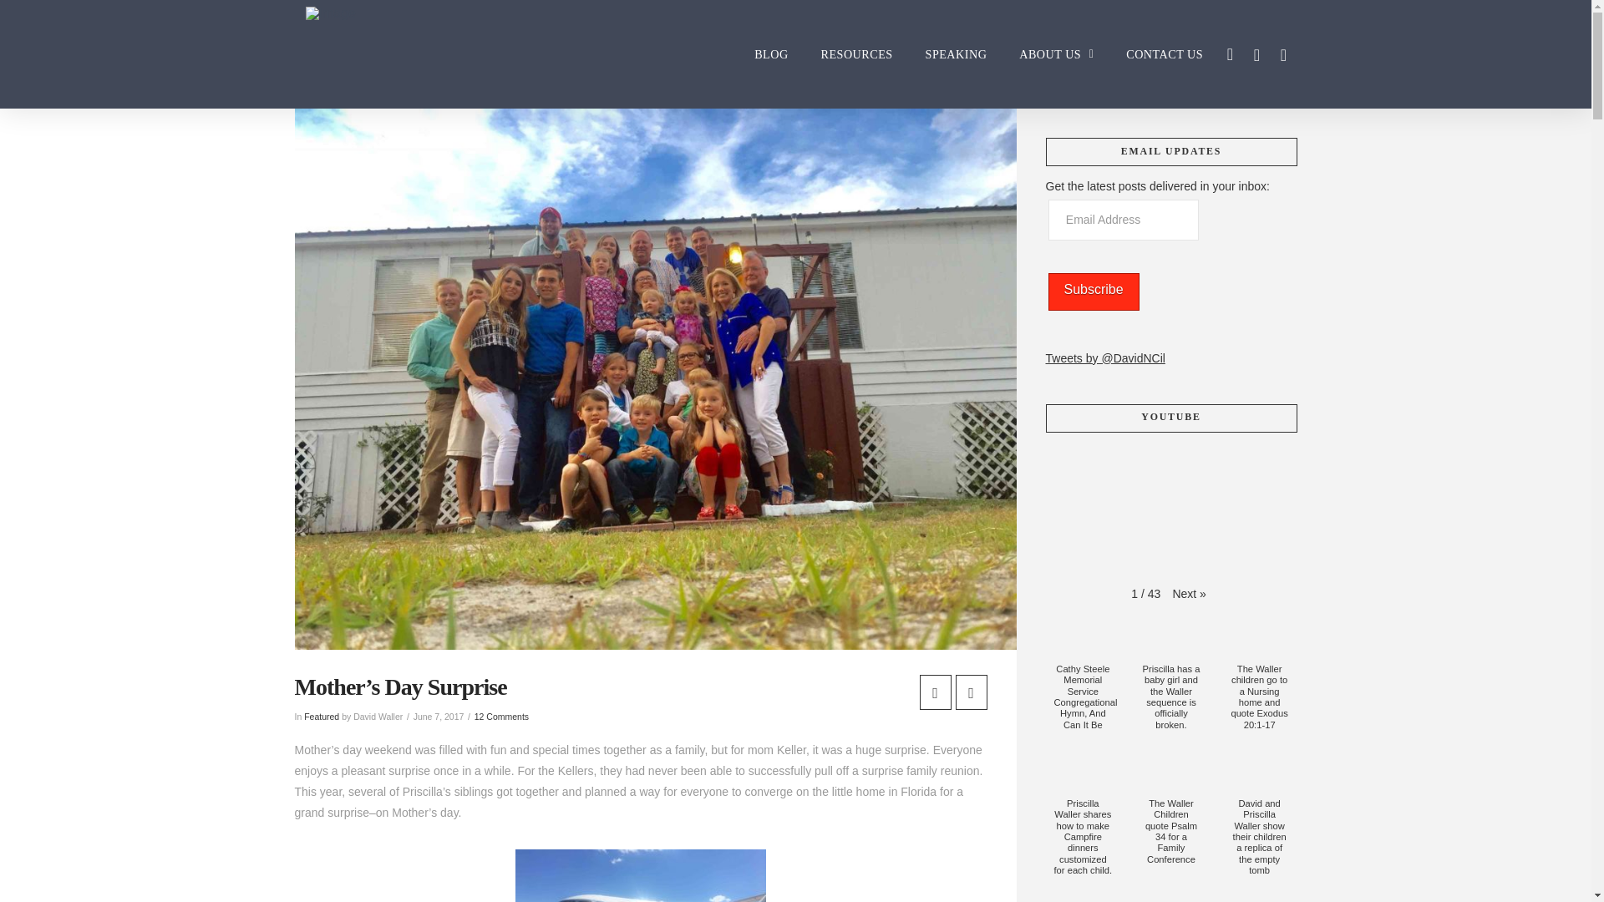 Image resolution: width=1604 pixels, height=902 pixels. Describe the element at coordinates (1054, 53) in the screenshot. I see `ABOUT US` at that location.